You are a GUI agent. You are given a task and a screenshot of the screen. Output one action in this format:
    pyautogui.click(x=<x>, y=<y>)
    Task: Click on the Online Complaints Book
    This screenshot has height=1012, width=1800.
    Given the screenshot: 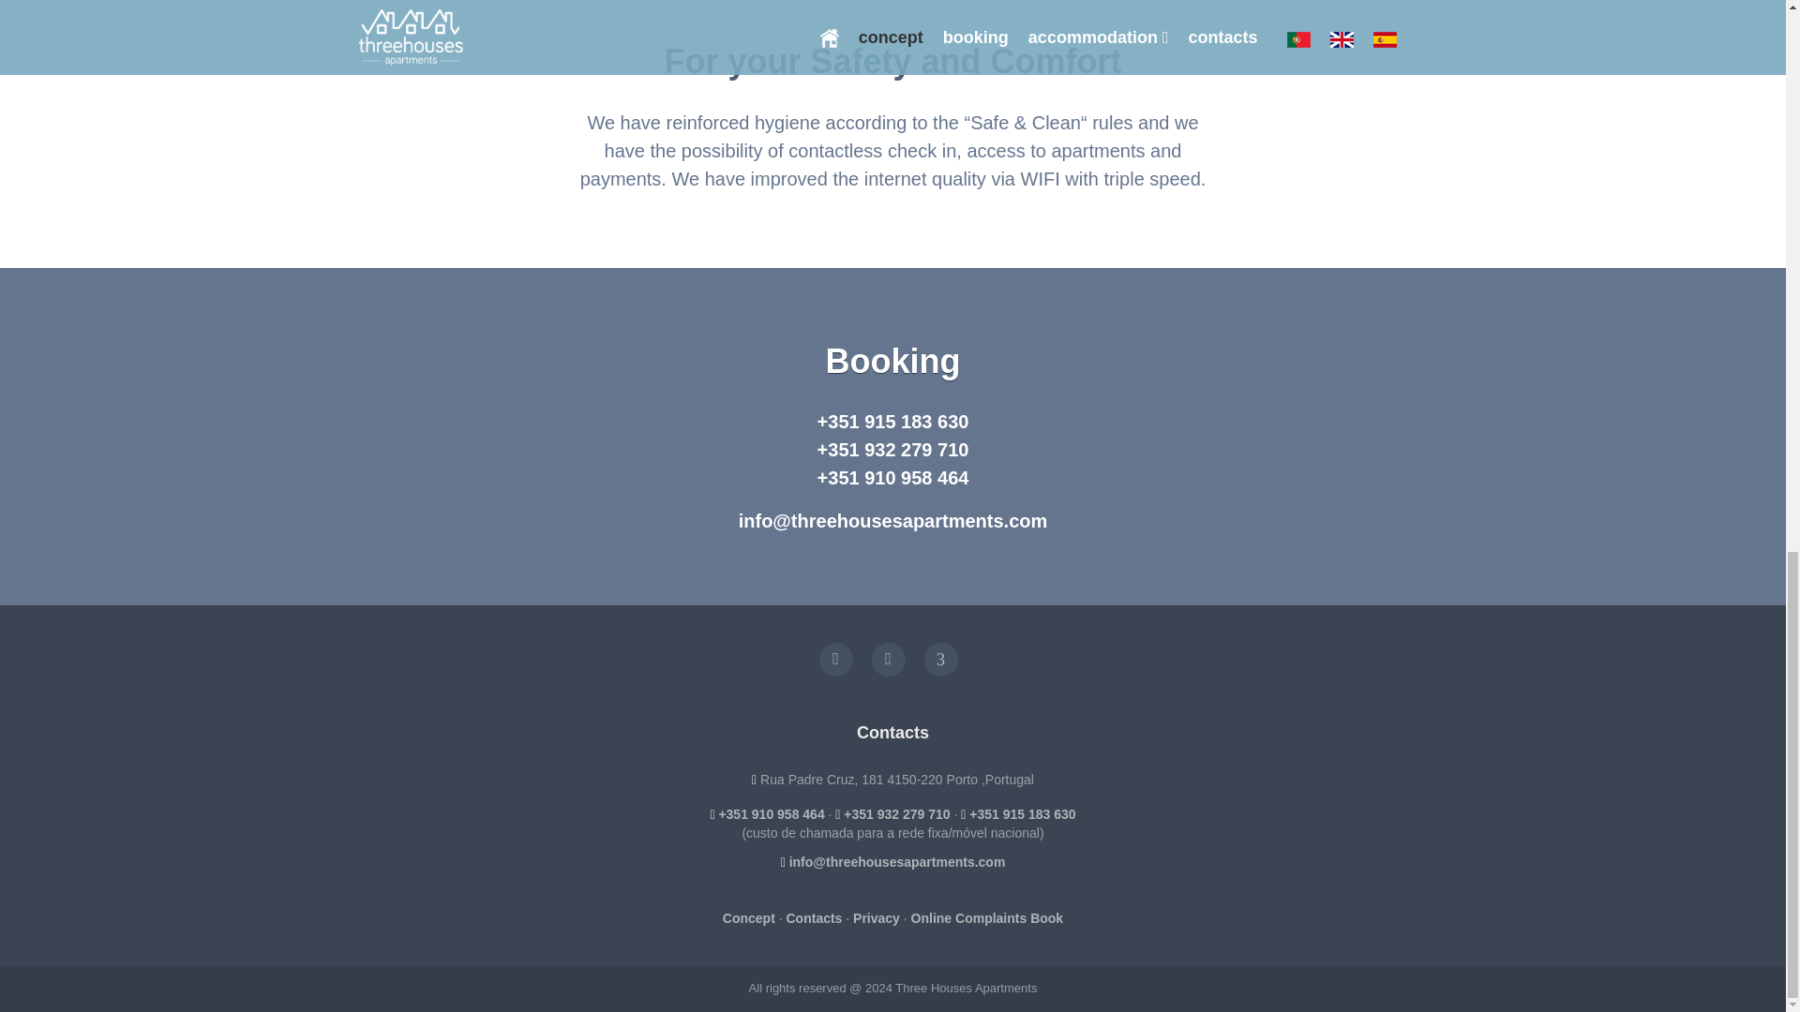 What is the action you would take?
    pyautogui.click(x=986, y=918)
    